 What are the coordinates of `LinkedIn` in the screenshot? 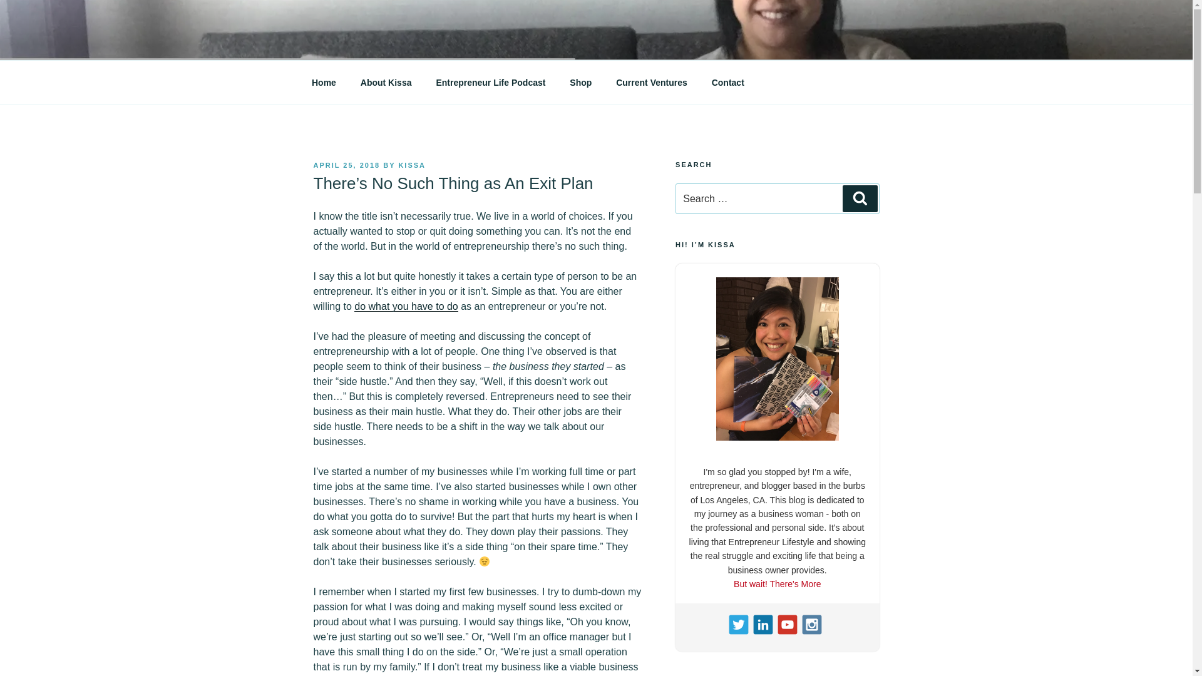 It's located at (764, 625).